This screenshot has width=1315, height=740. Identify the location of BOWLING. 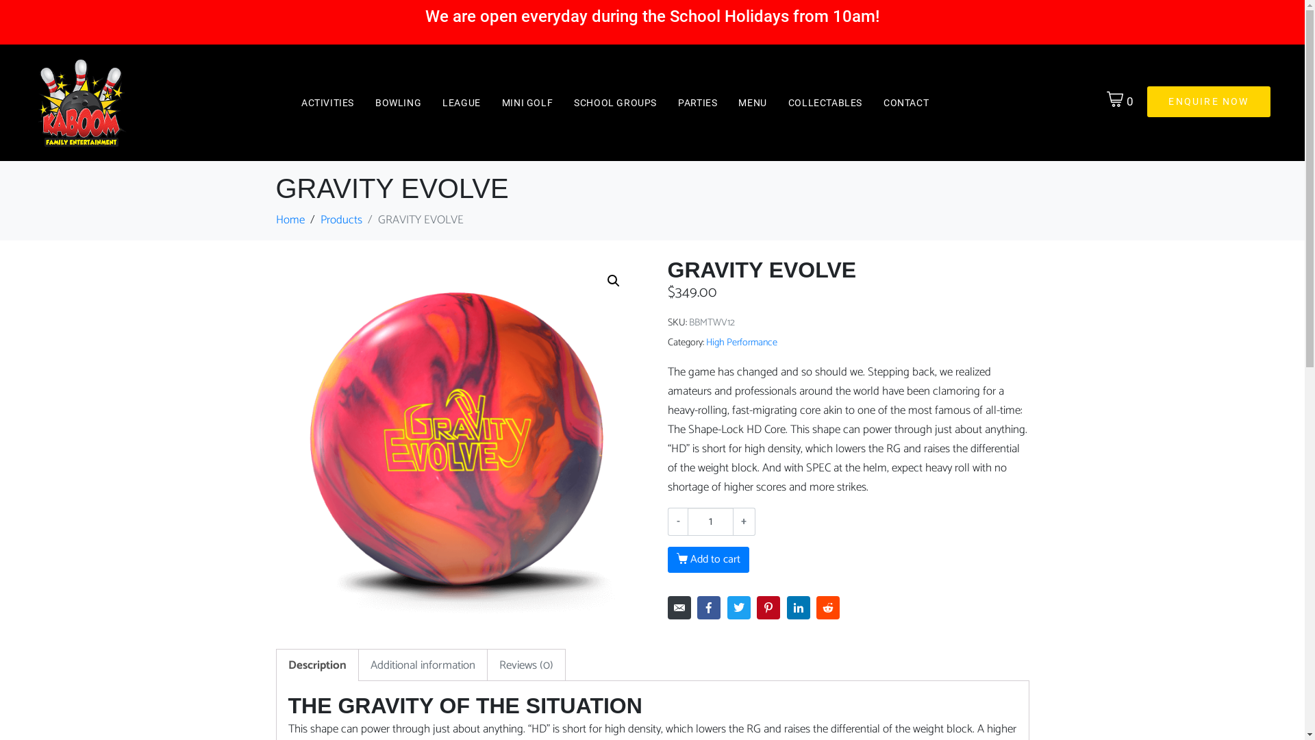
(399, 103).